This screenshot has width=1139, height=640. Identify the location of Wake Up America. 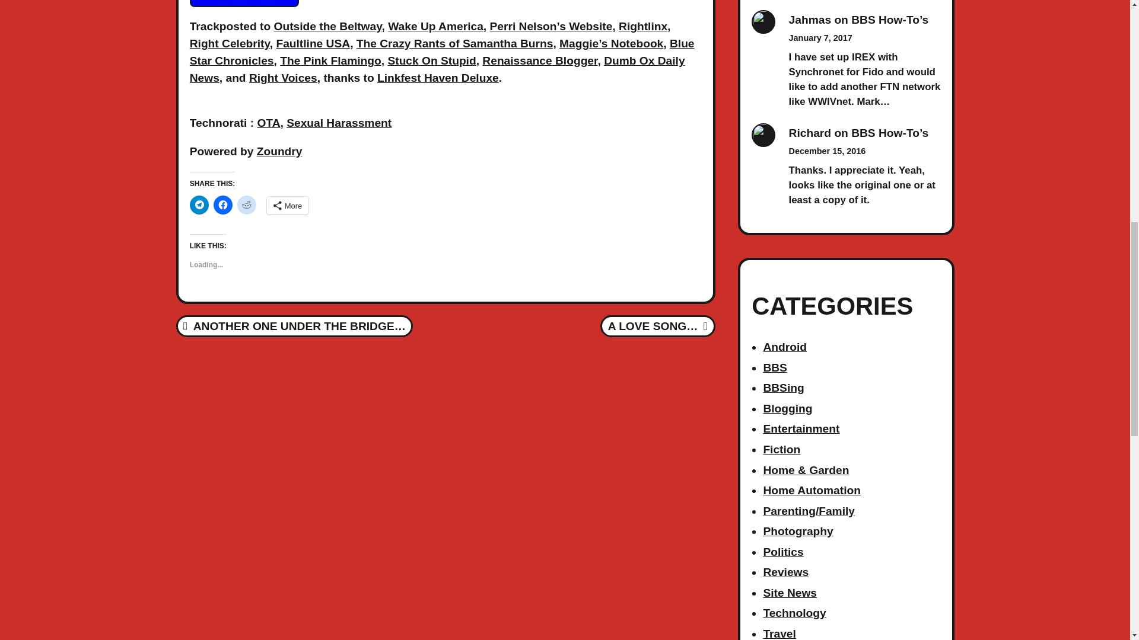
(435, 26).